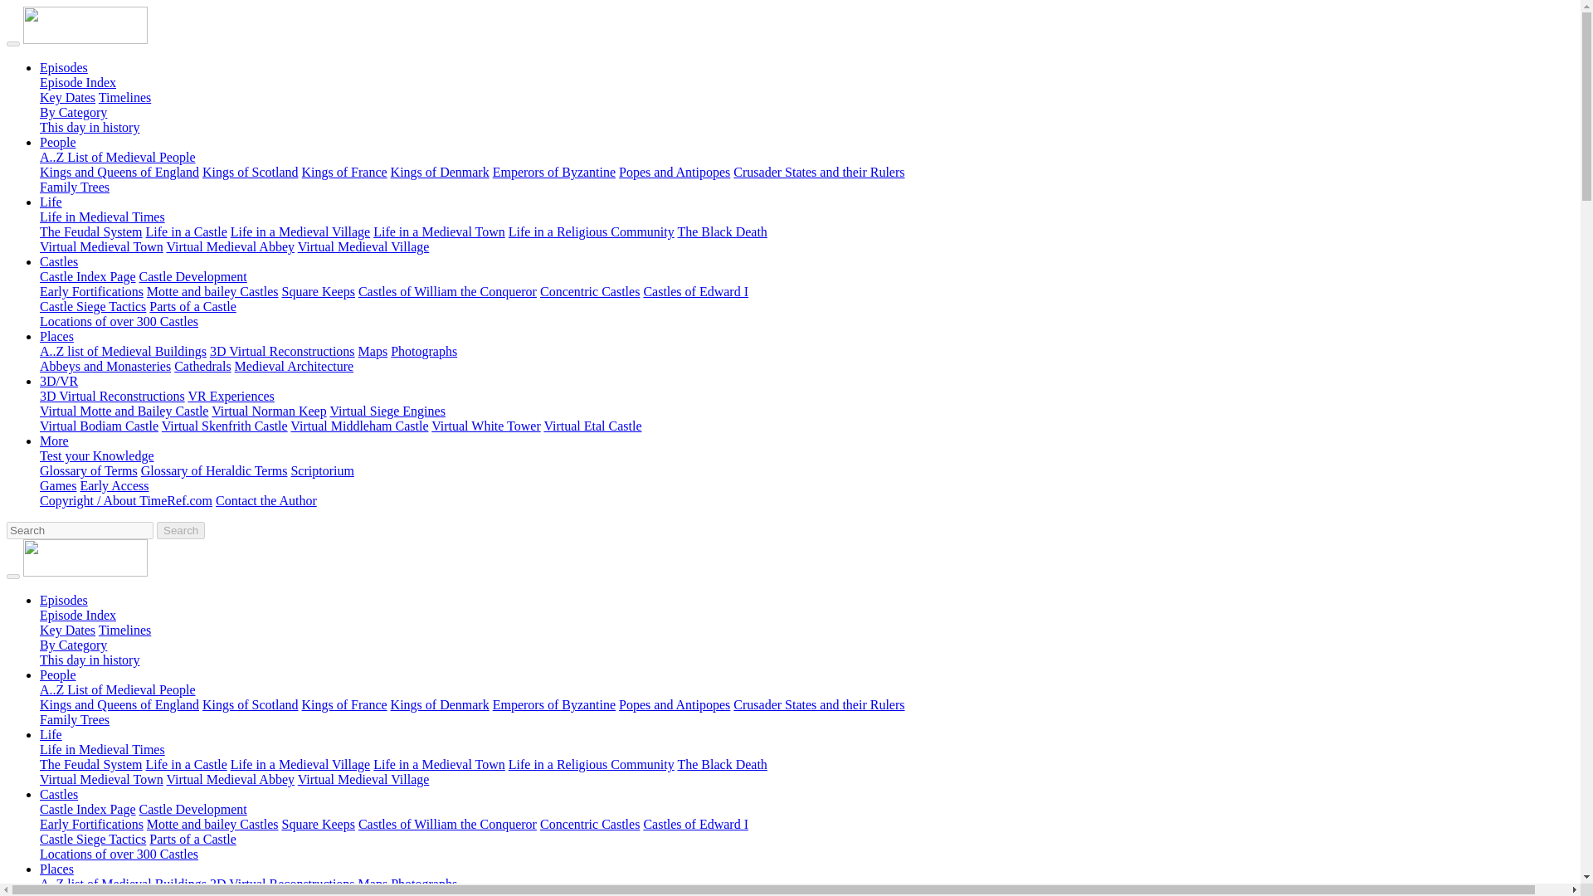  I want to click on Episodes, so click(63, 67).